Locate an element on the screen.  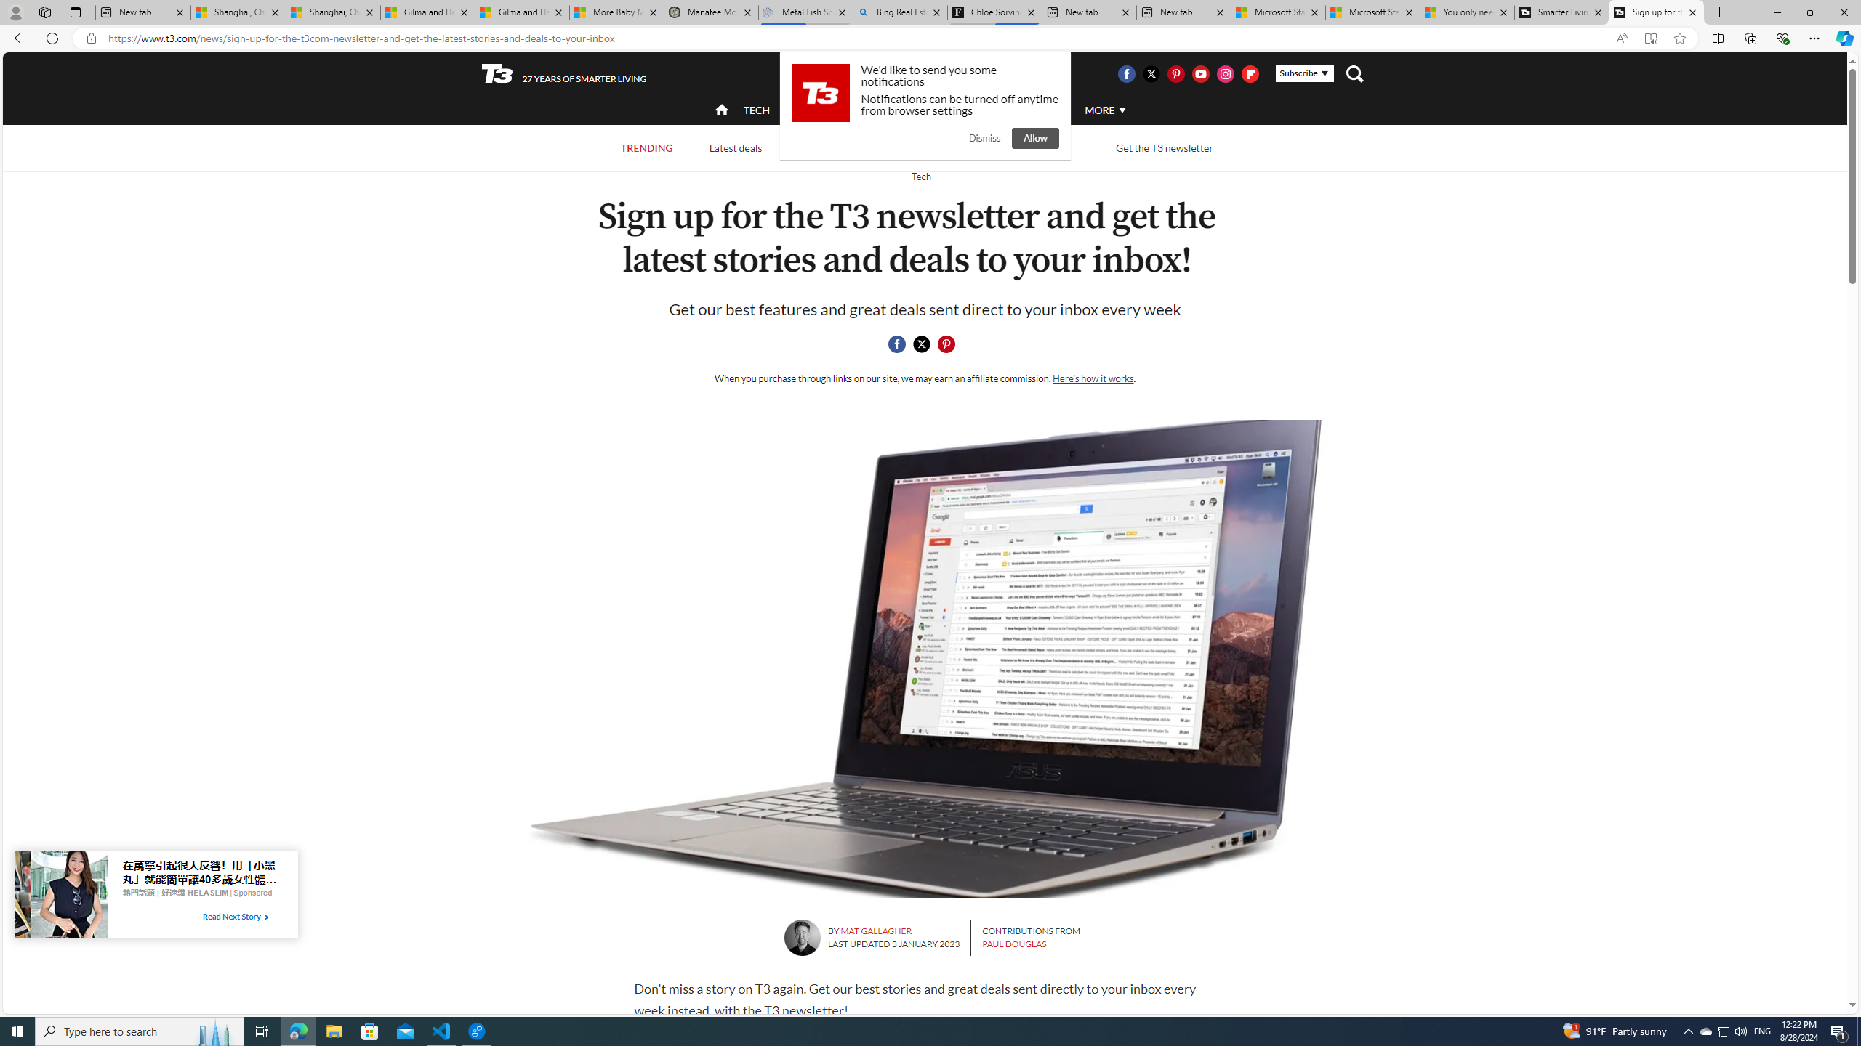
Visit us on Twitter is located at coordinates (1150, 73).